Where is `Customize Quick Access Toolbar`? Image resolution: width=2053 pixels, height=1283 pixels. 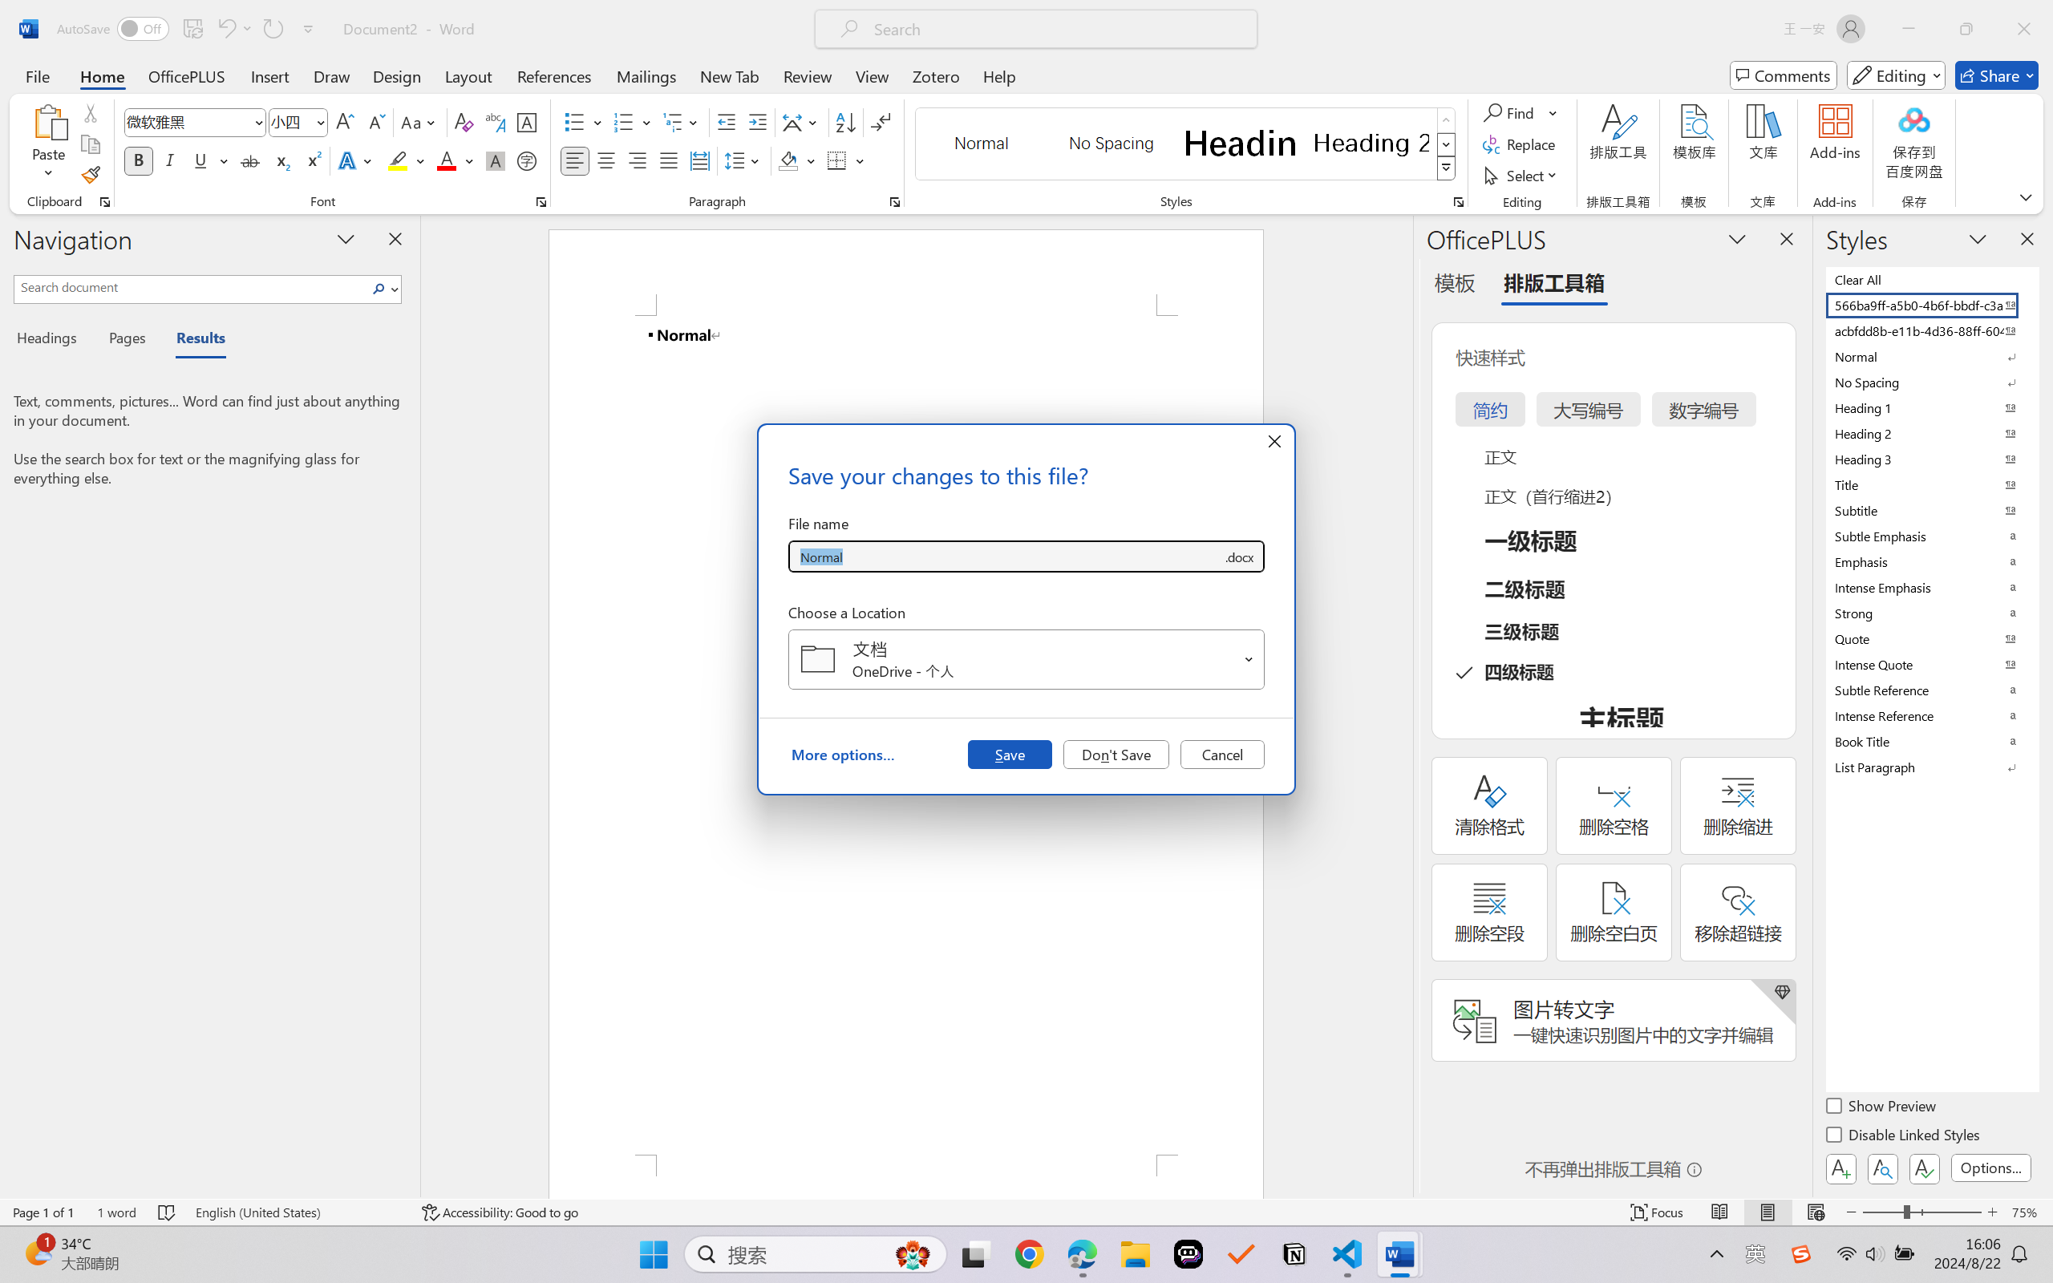 Customize Quick Access Toolbar is located at coordinates (309, 29).